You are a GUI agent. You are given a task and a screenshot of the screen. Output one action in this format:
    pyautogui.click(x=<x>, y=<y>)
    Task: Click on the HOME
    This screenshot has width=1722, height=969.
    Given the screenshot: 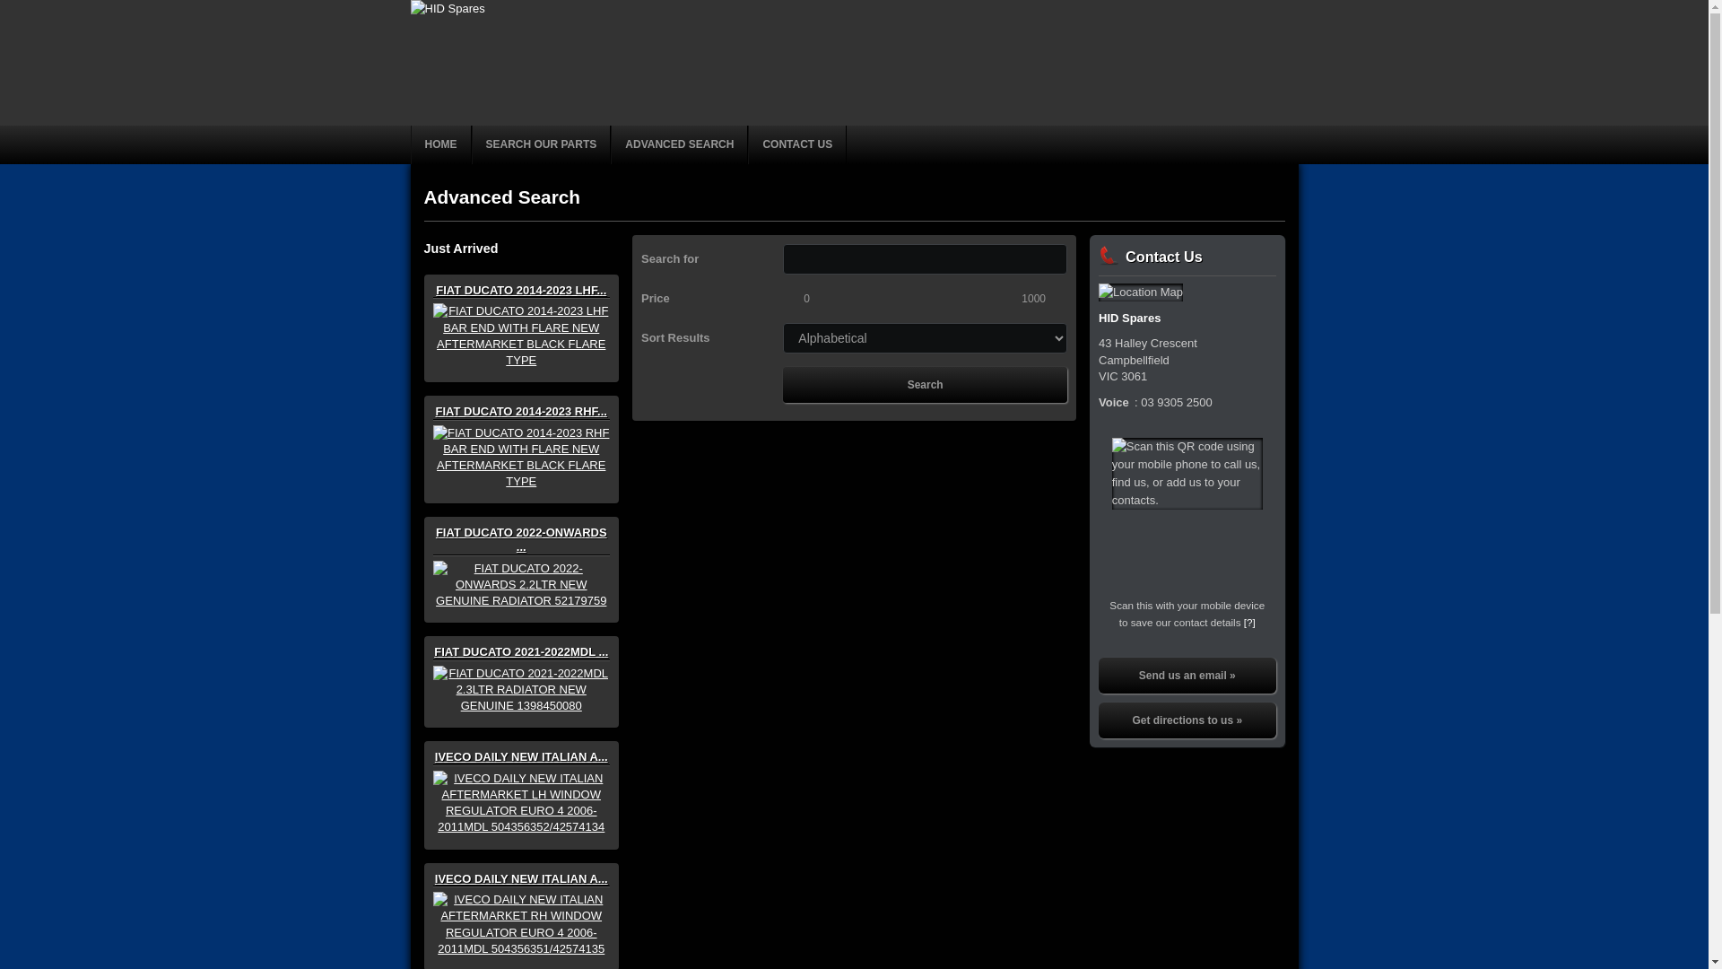 What is the action you would take?
    pyautogui.click(x=441, y=145)
    